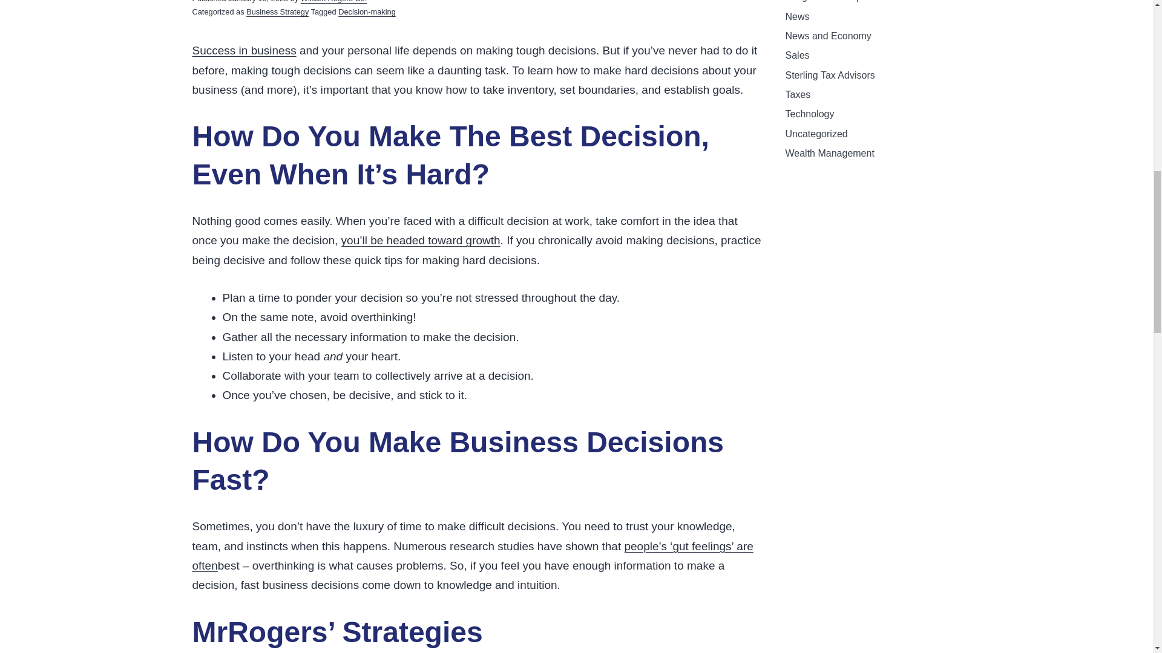  Describe the element at coordinates (367, 11) in the screenshot. I see `Decision-making` at that location.